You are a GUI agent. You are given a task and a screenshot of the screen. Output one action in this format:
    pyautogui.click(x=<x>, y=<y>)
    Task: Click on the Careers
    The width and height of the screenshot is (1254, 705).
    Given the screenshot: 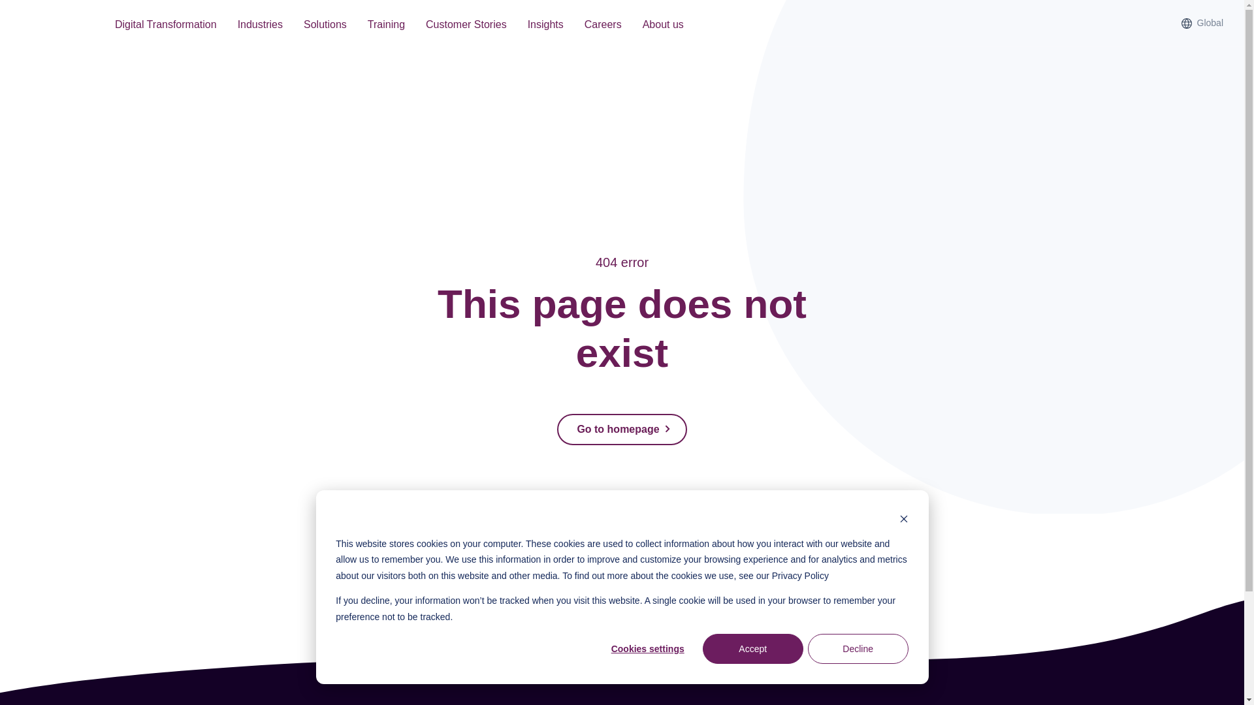 What is the action you would take?
    pyautogui.click(x=603, y=26)
    